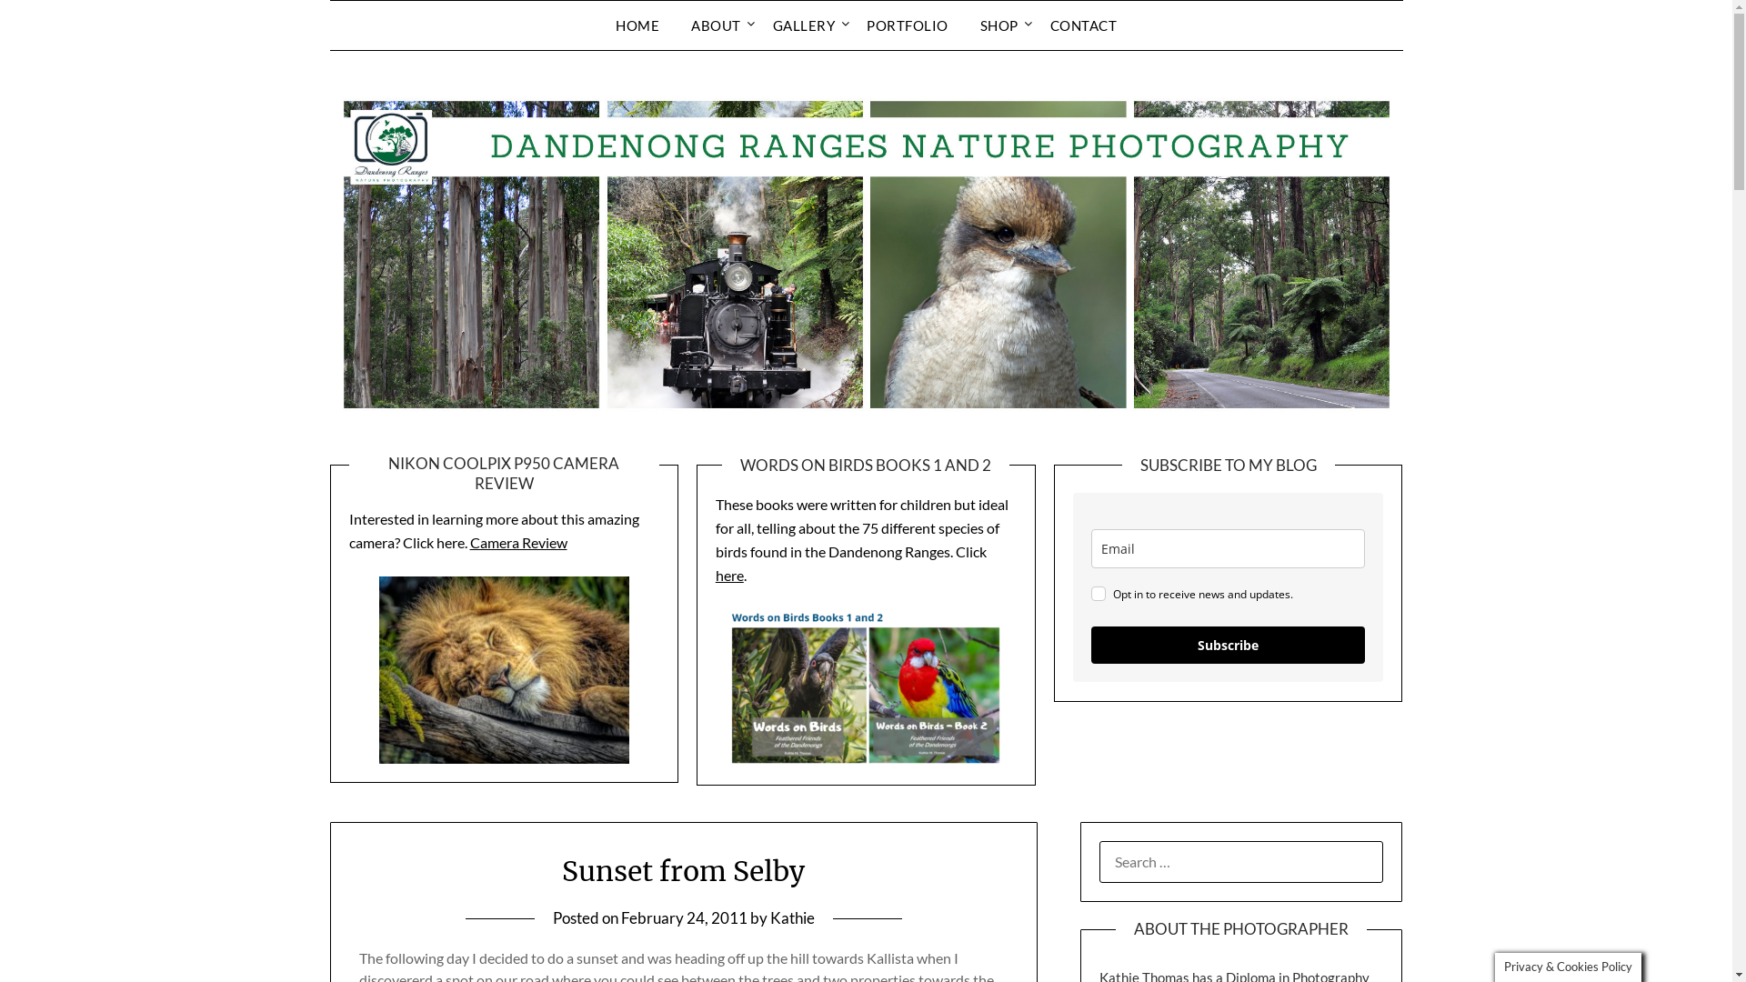 The image size is (1746, 982). I want to click on Subscribe, so click(1228, 646).